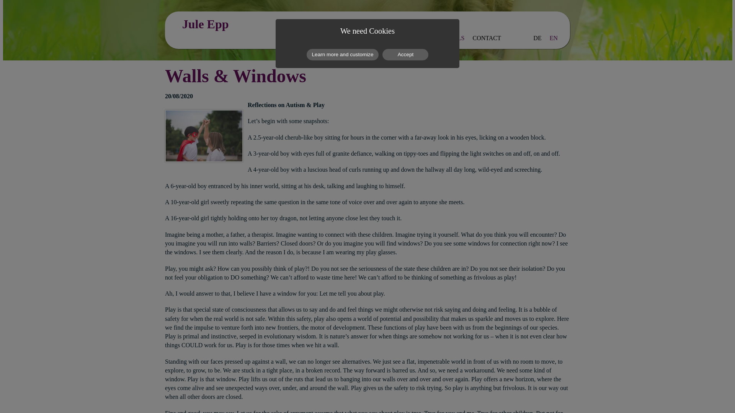 The height and width of the screenshot is (413, 735). I want to click on EDITORIALS, so click(447, 38).